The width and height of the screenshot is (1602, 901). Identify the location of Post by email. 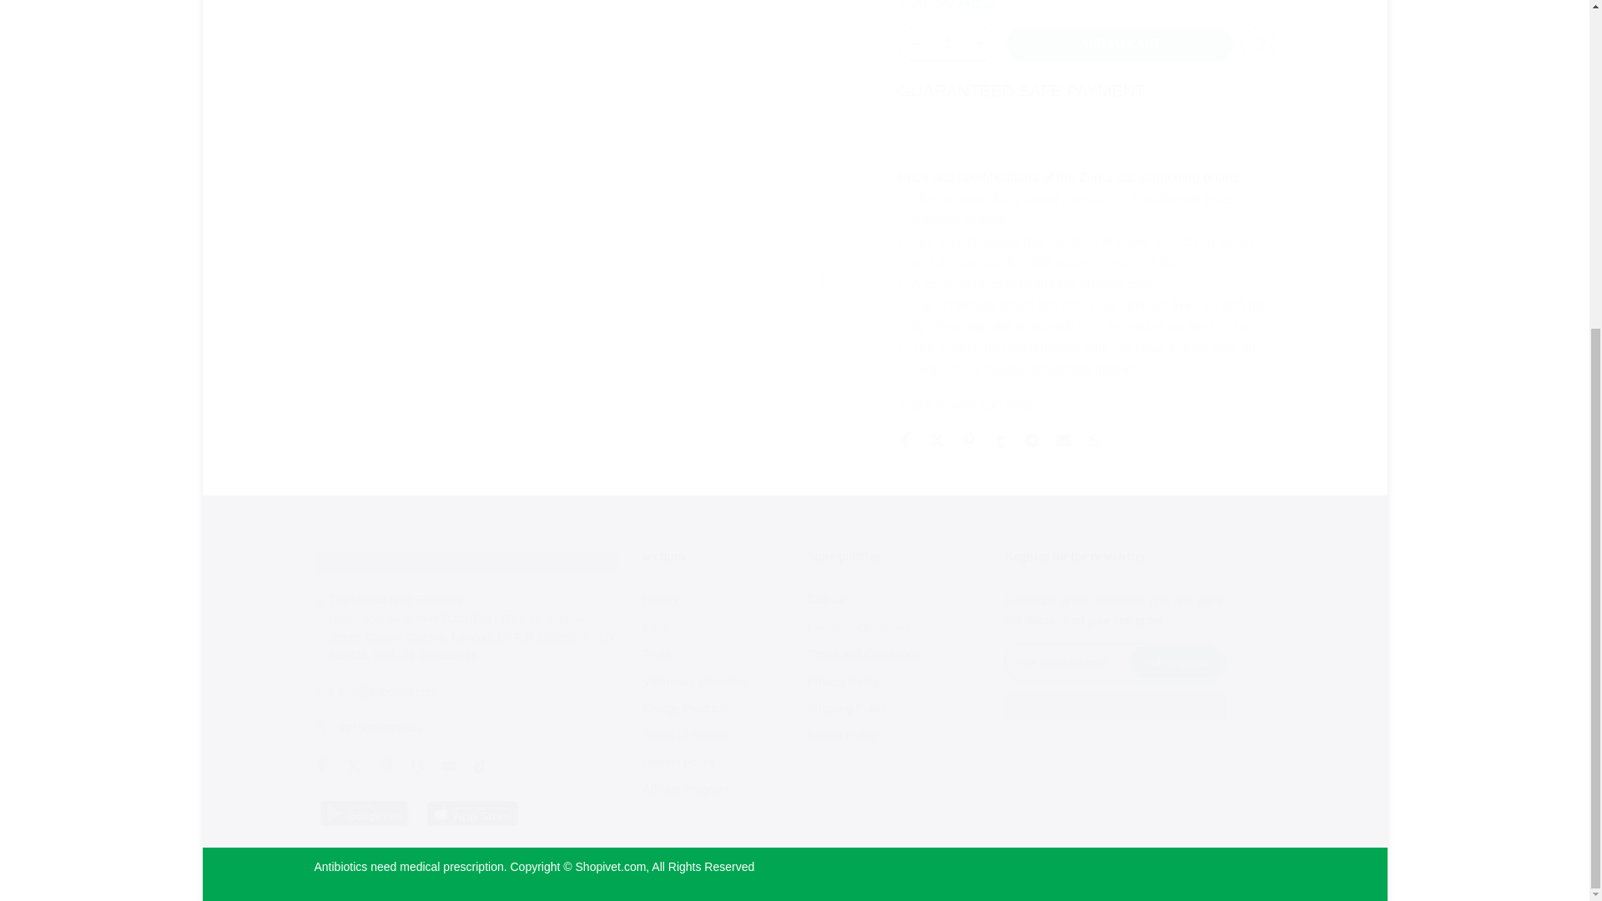
(1063, 233).